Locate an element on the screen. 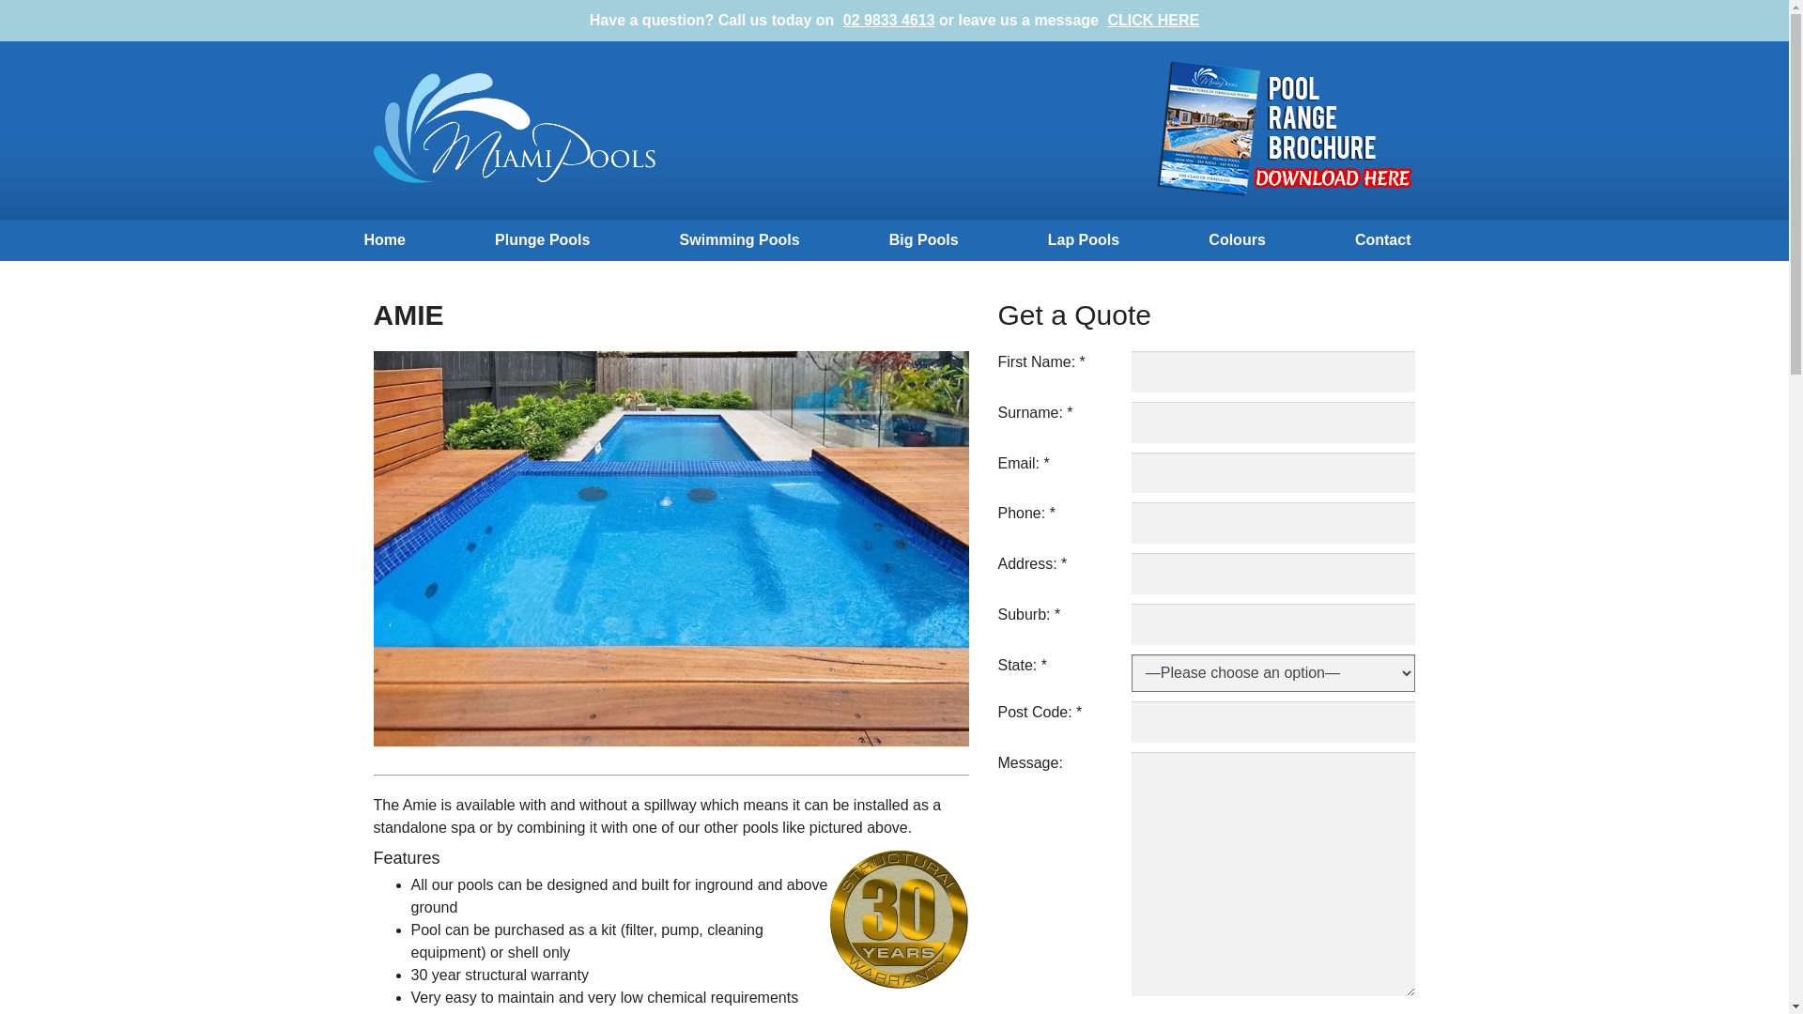  Swimming Pools is located at coordinates (740, 240).